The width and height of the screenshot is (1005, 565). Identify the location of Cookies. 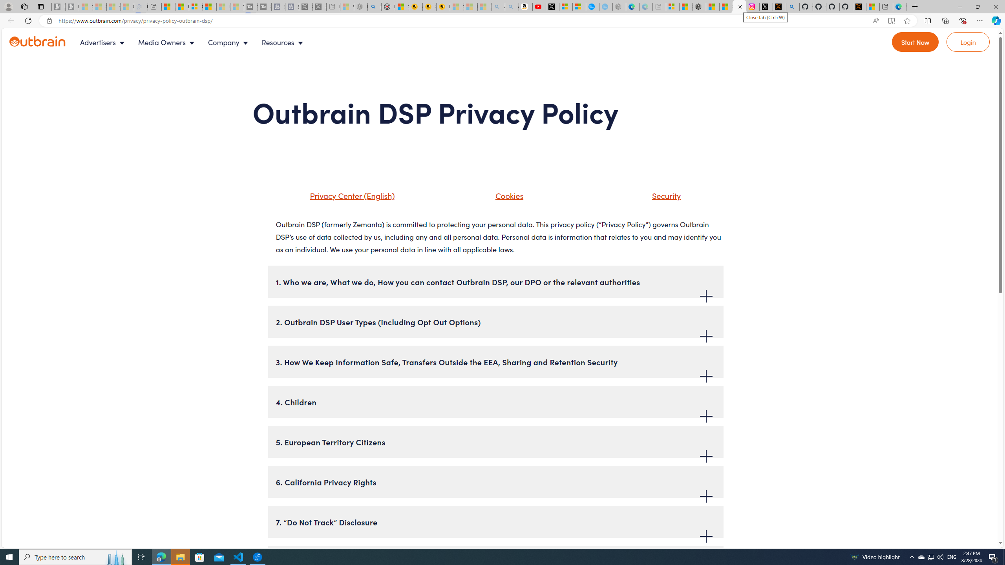
(499, 199).